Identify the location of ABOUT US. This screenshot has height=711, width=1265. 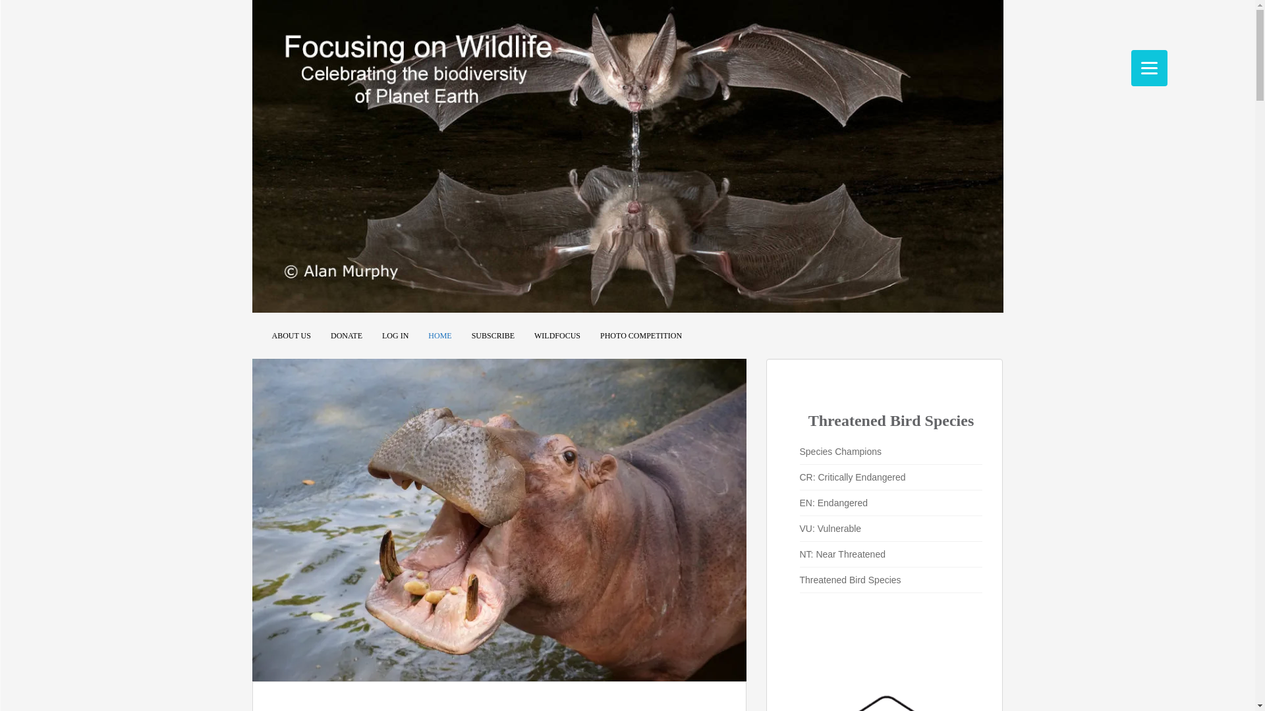
(291, 336).